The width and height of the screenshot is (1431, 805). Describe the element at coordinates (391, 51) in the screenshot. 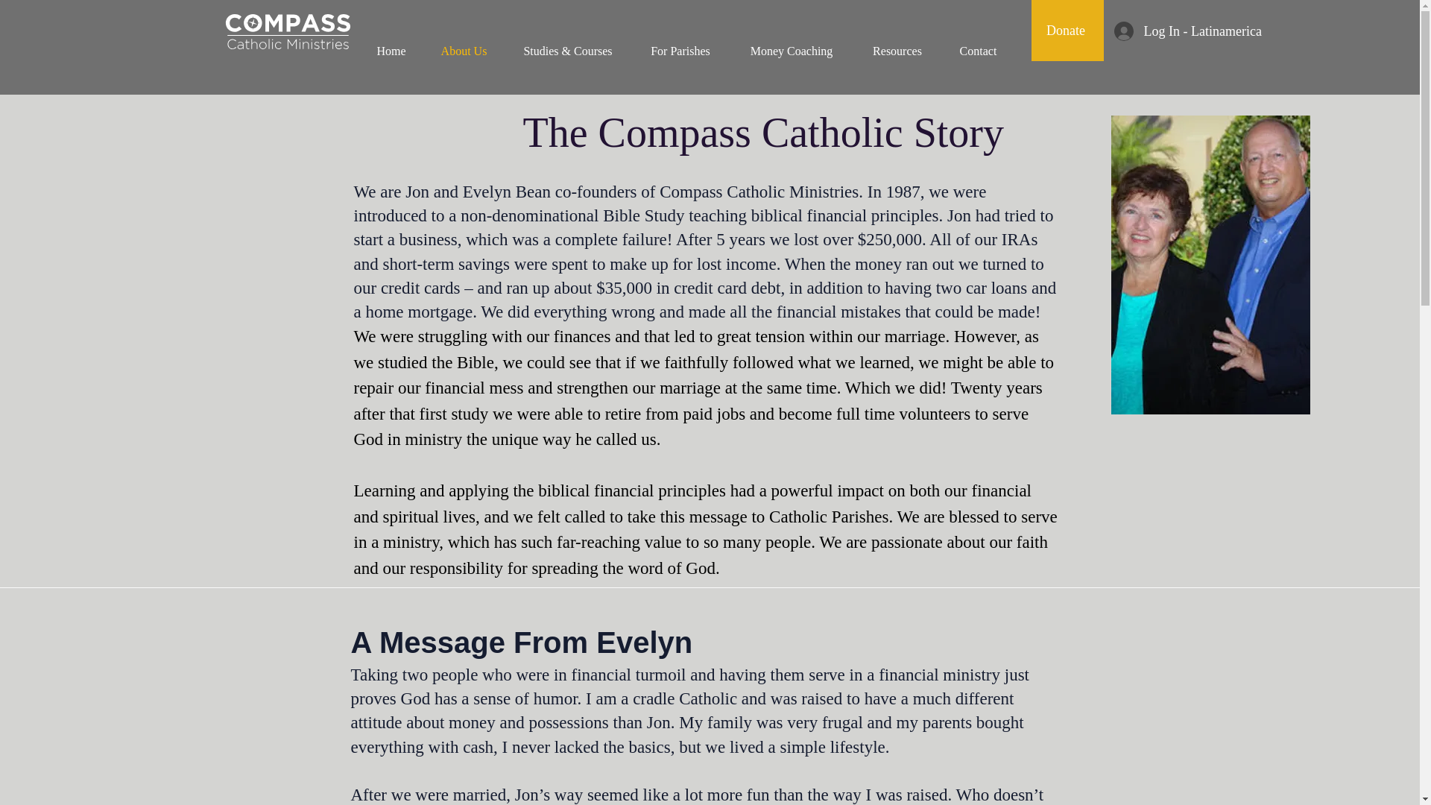

I see `Home` at that location.